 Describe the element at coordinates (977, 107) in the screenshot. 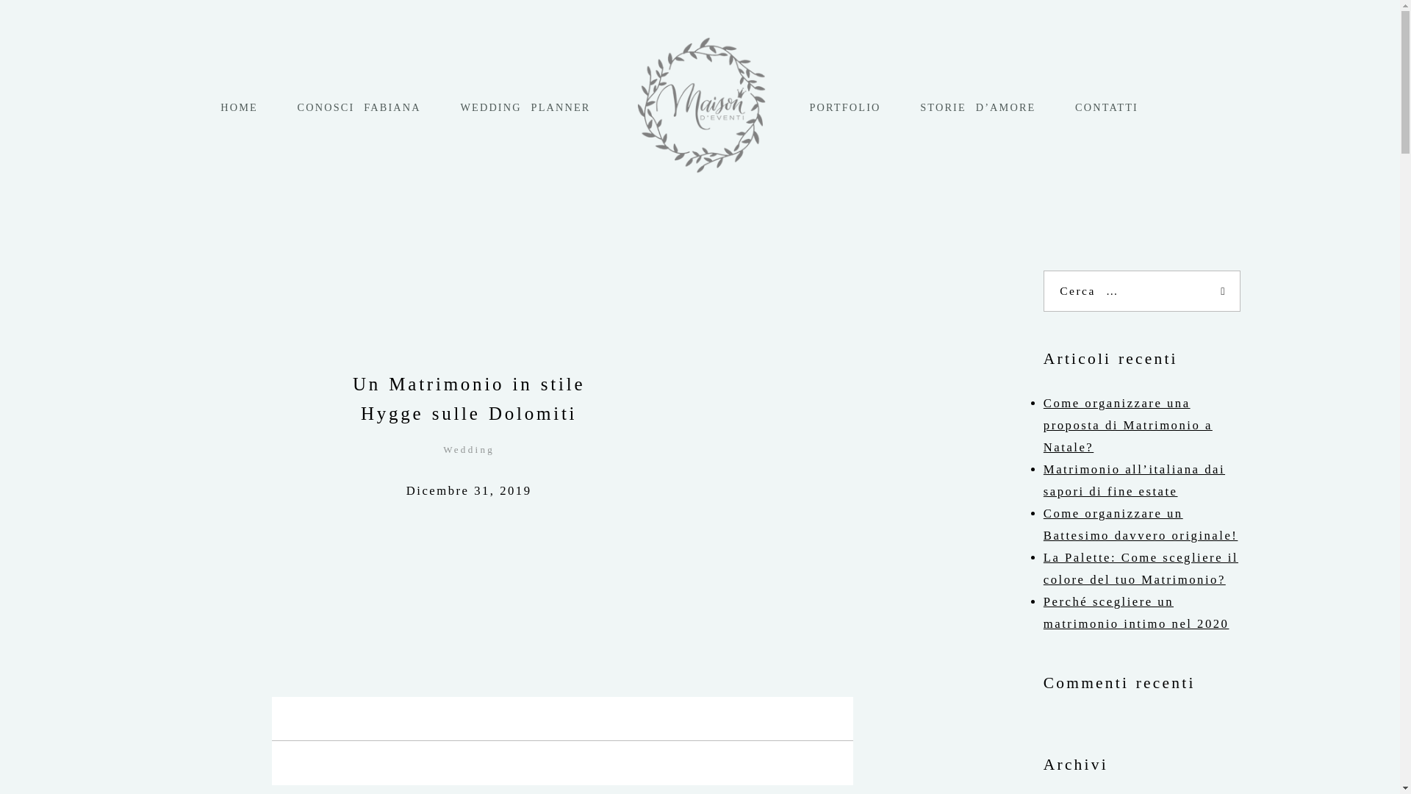

I see `matrimonio in toscana wedding planner toscana` at that location.